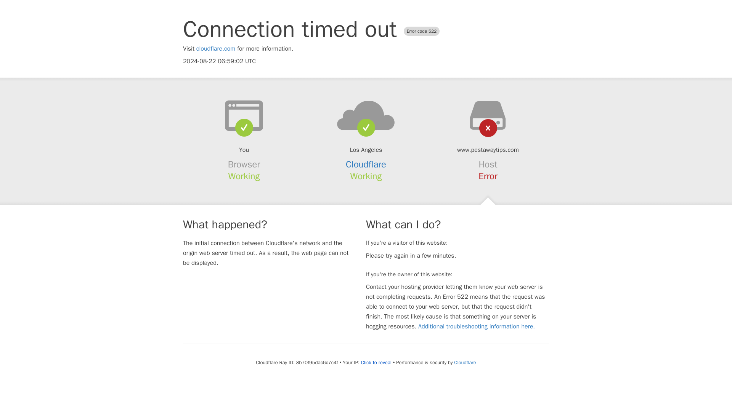 This screenshot has width=732, height=411. What do you see at coordinates (465, 362) in the screenshot?
I see `Cloudflare` at bounding box center [465, 362].